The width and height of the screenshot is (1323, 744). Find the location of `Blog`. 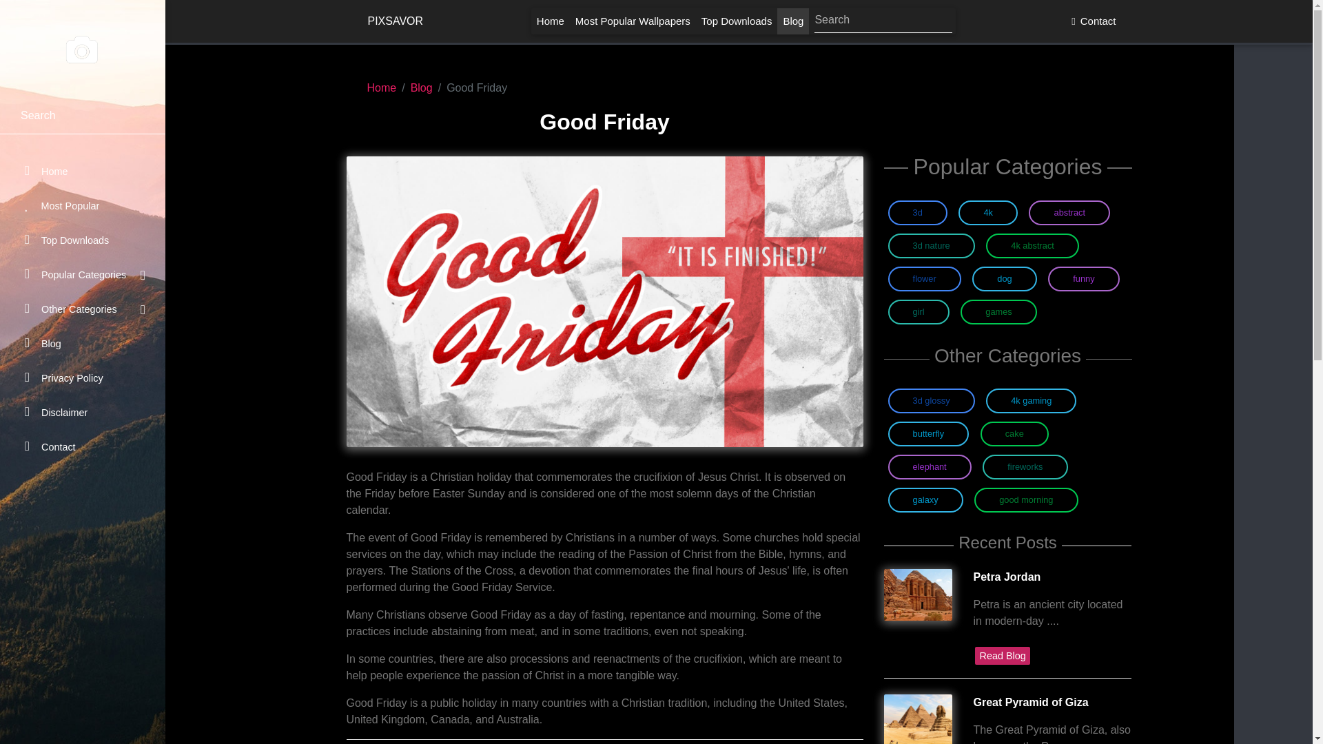

Blog is located at coordinates (792, 21).